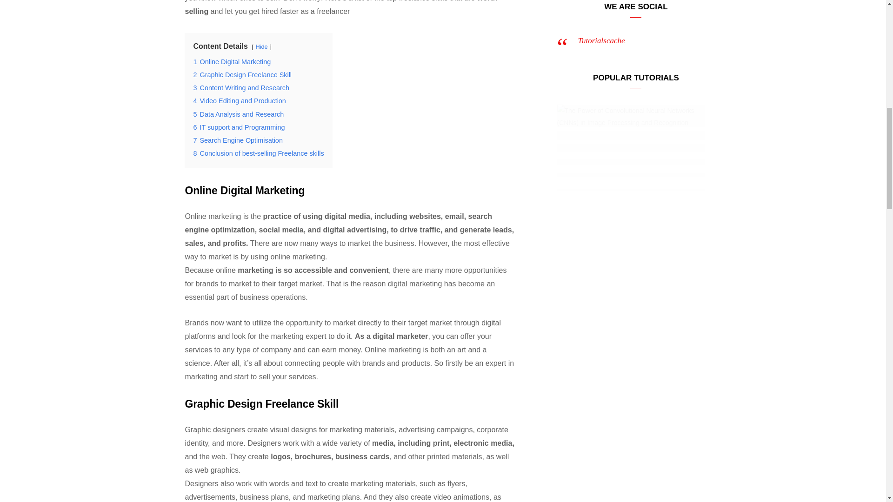 This screenshot has height=502, width=893. What do you see at coordinates (237, 140) in the screenshot?
I see `7 Search Engine Optimisation` at bounding box center [237, 140].